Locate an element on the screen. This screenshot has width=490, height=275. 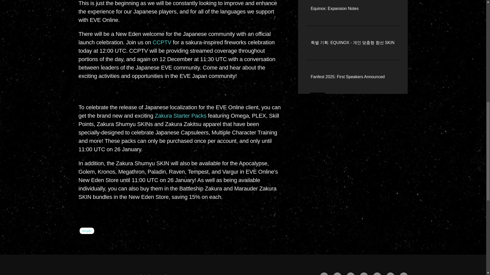
YouTube is located at coordinates (351, 274).